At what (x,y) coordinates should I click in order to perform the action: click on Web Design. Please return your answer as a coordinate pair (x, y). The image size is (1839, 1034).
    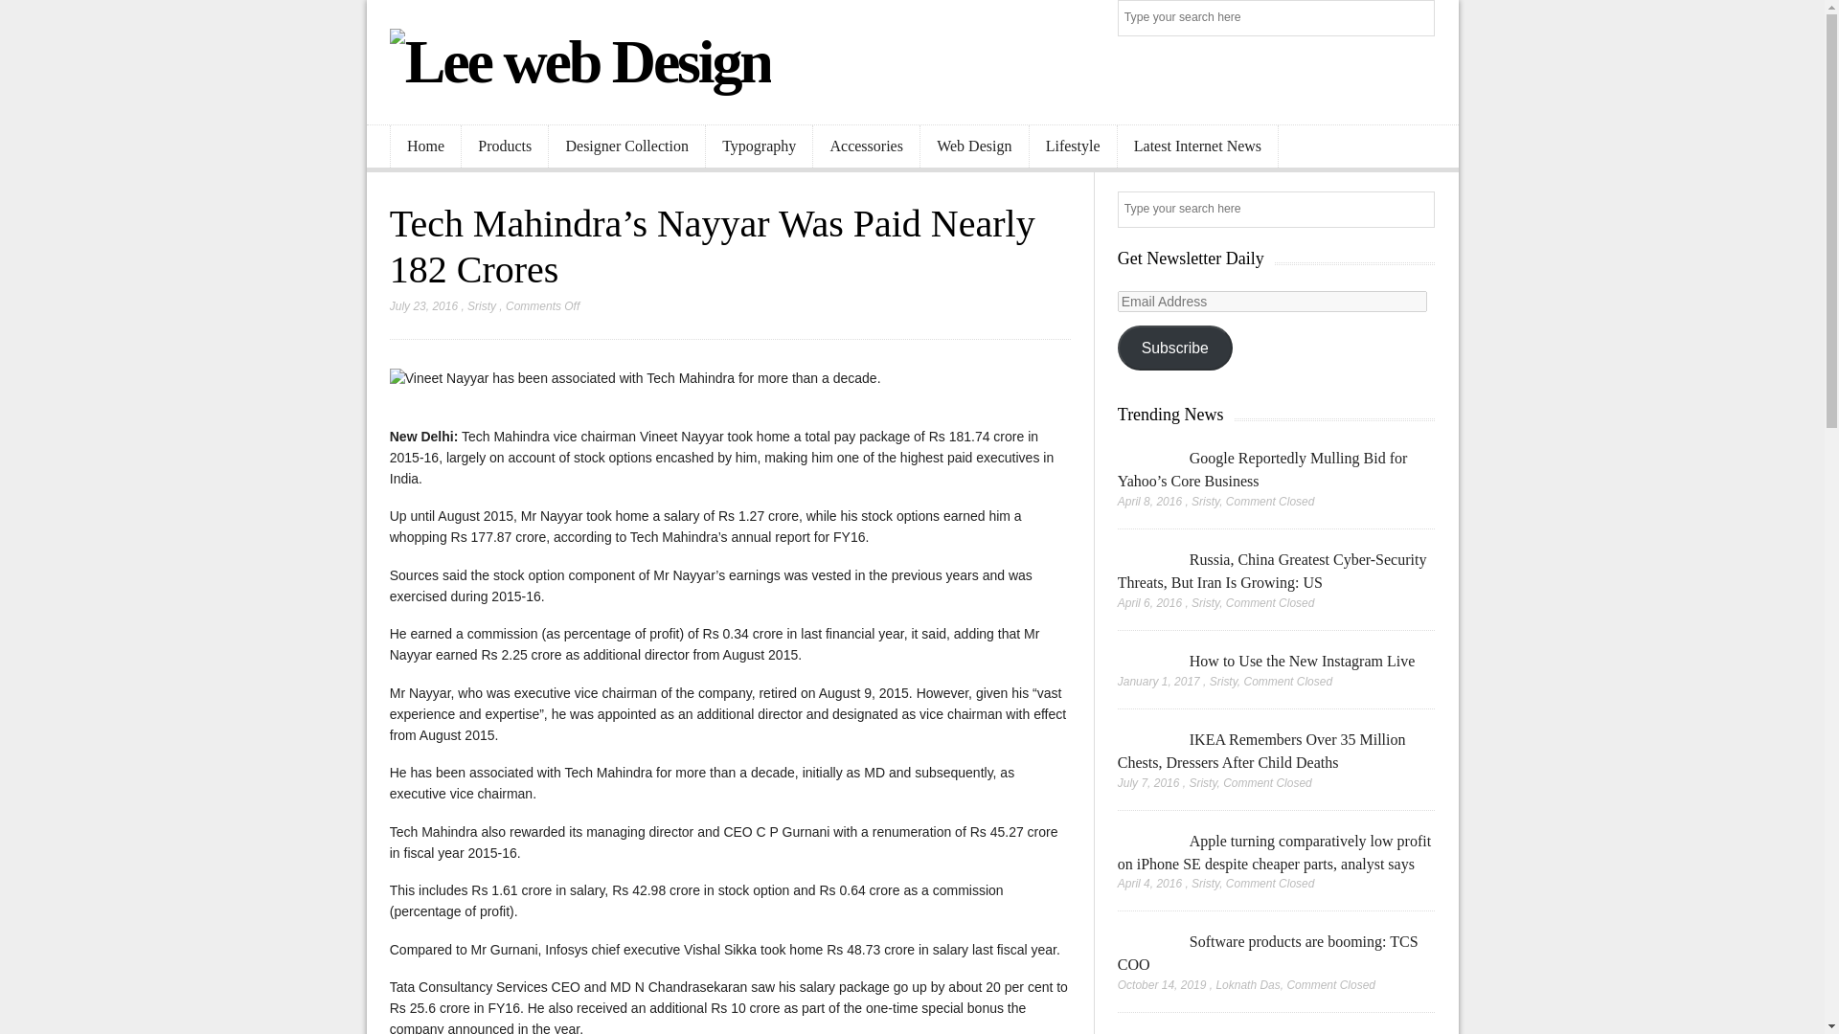
    Looking at the image, I should click on (974, 146).